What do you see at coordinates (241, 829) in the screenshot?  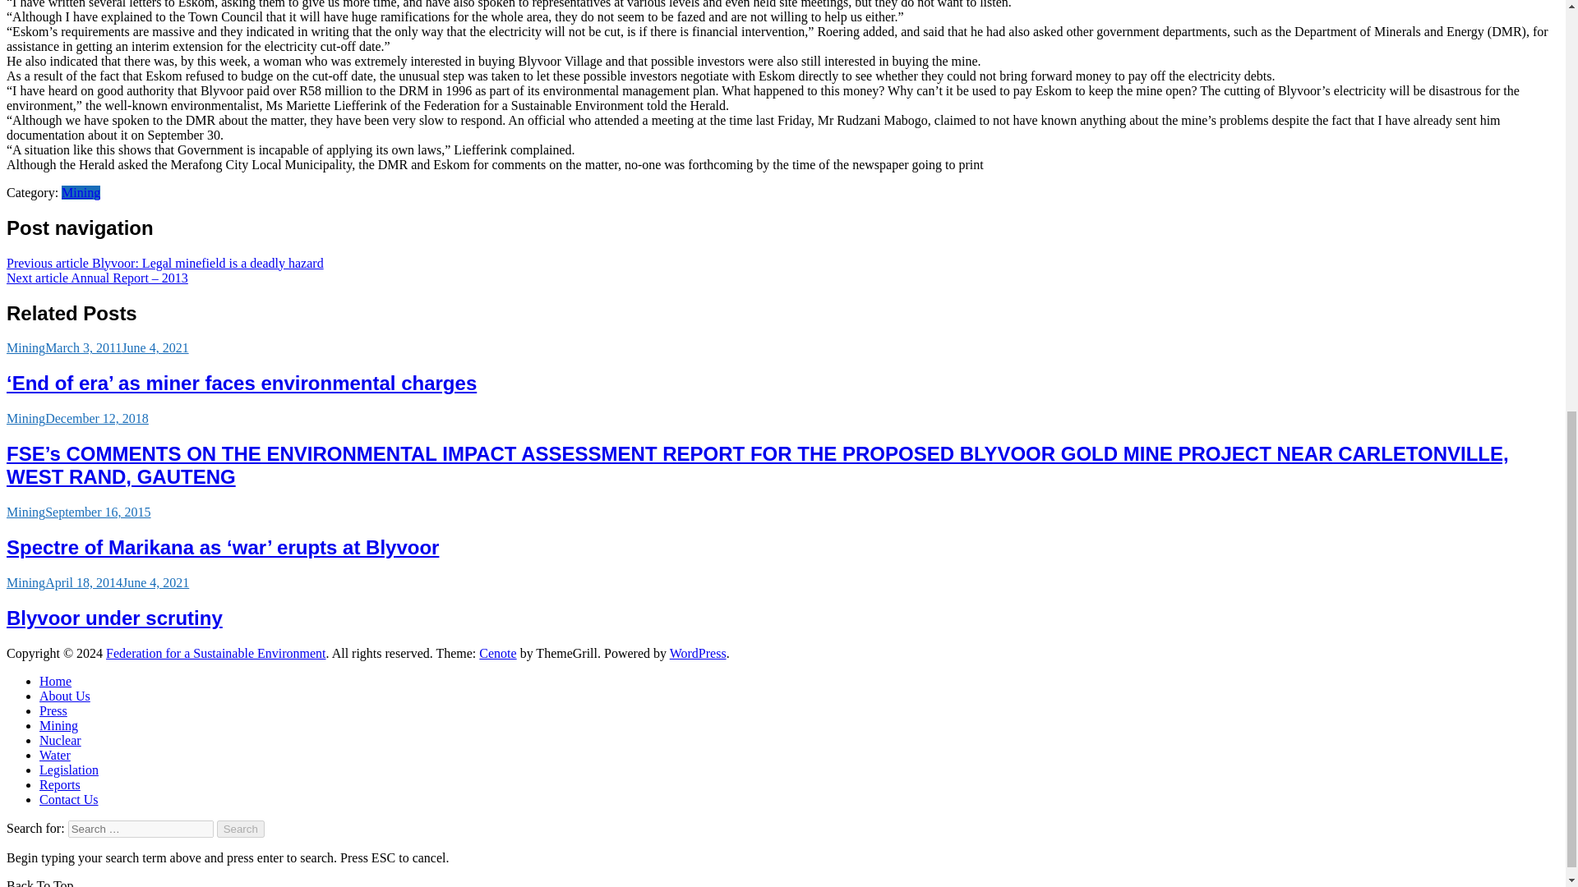 I see `Search` at bounding box center [241, 829].